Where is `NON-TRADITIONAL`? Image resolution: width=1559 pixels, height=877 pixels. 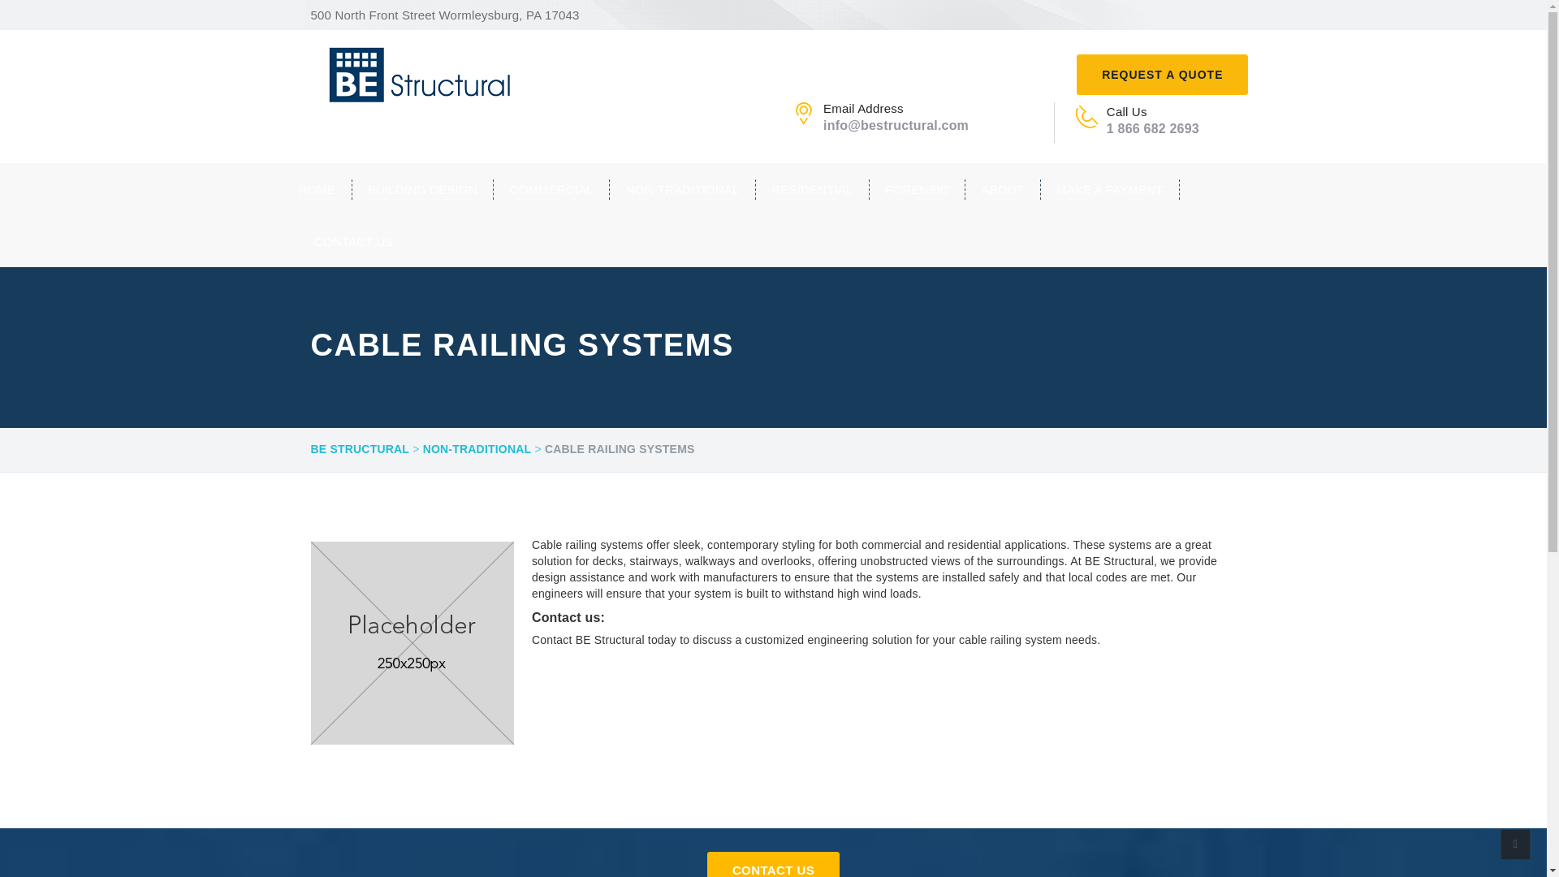
NON-TRADITIONAL is located at coordinates (682, 190).